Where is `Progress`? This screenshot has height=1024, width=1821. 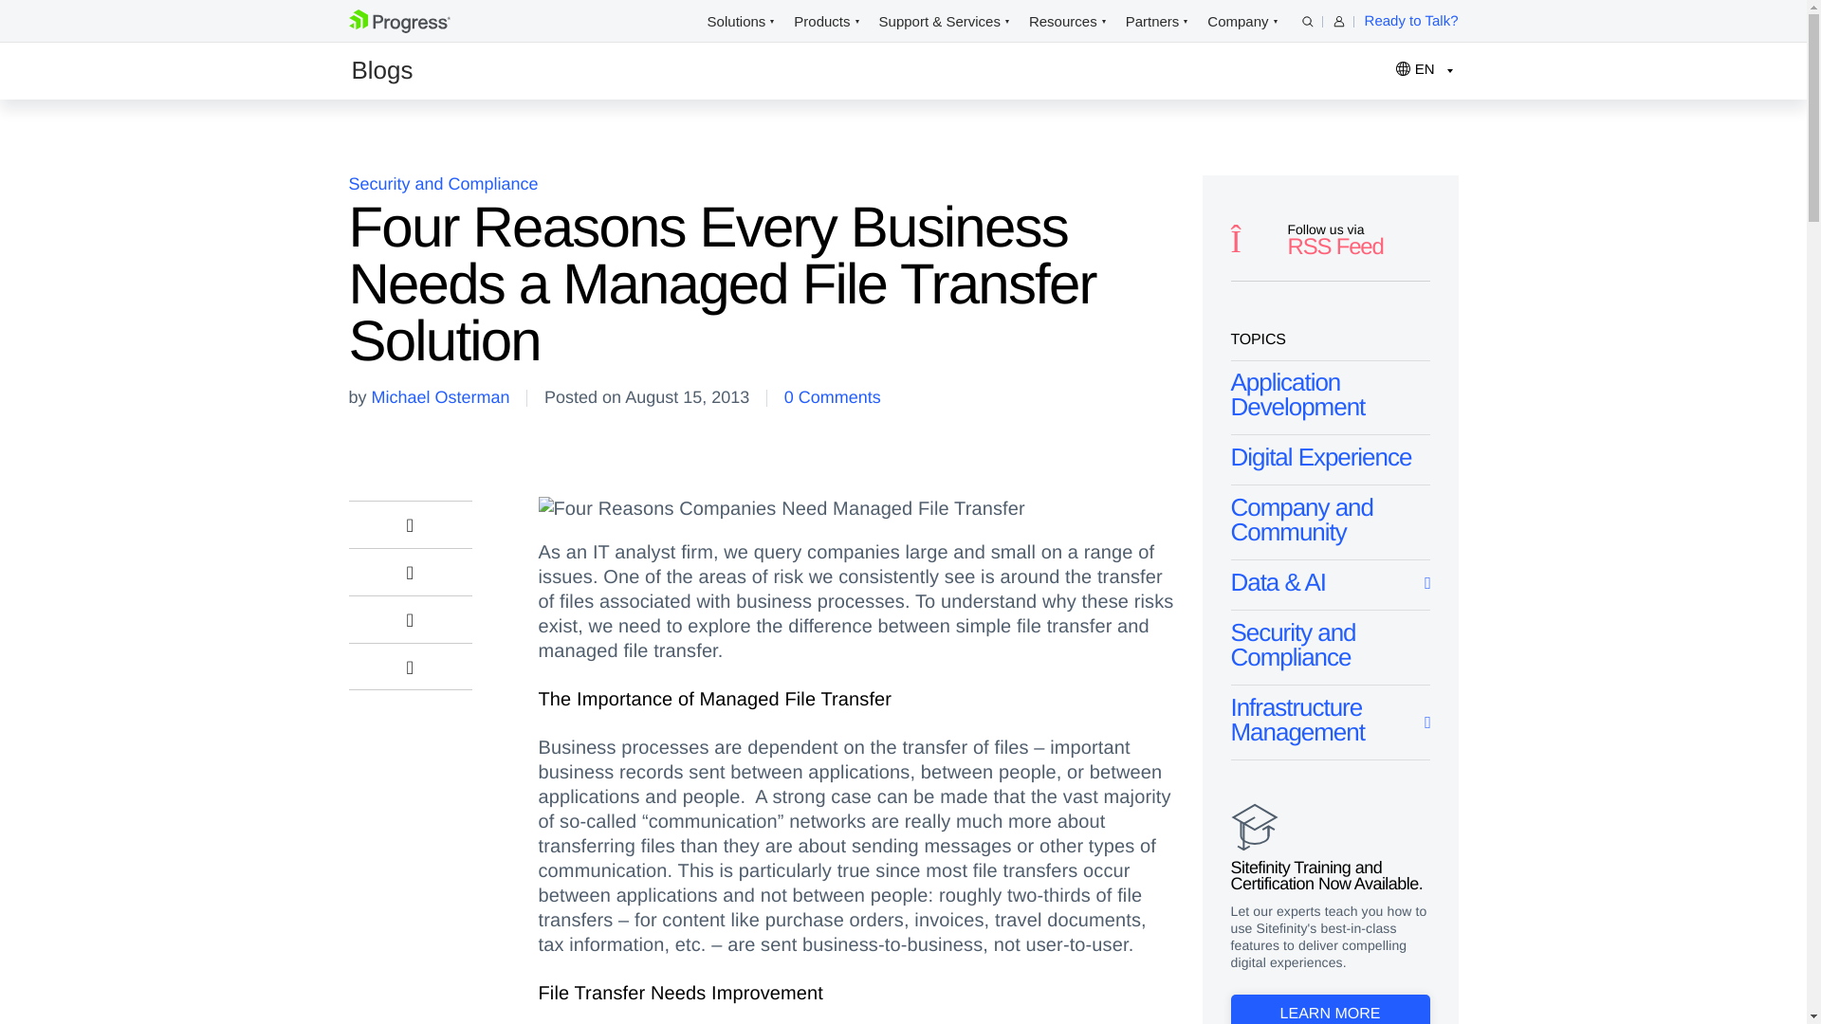 Progress is located at coordinates (399, 21).